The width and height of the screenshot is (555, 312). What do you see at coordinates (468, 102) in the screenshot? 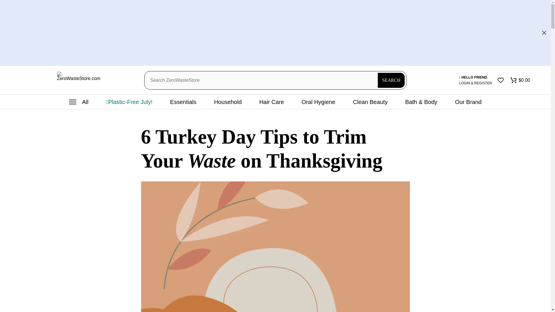
I see `Our Brand` at bounding box center [468, 102].